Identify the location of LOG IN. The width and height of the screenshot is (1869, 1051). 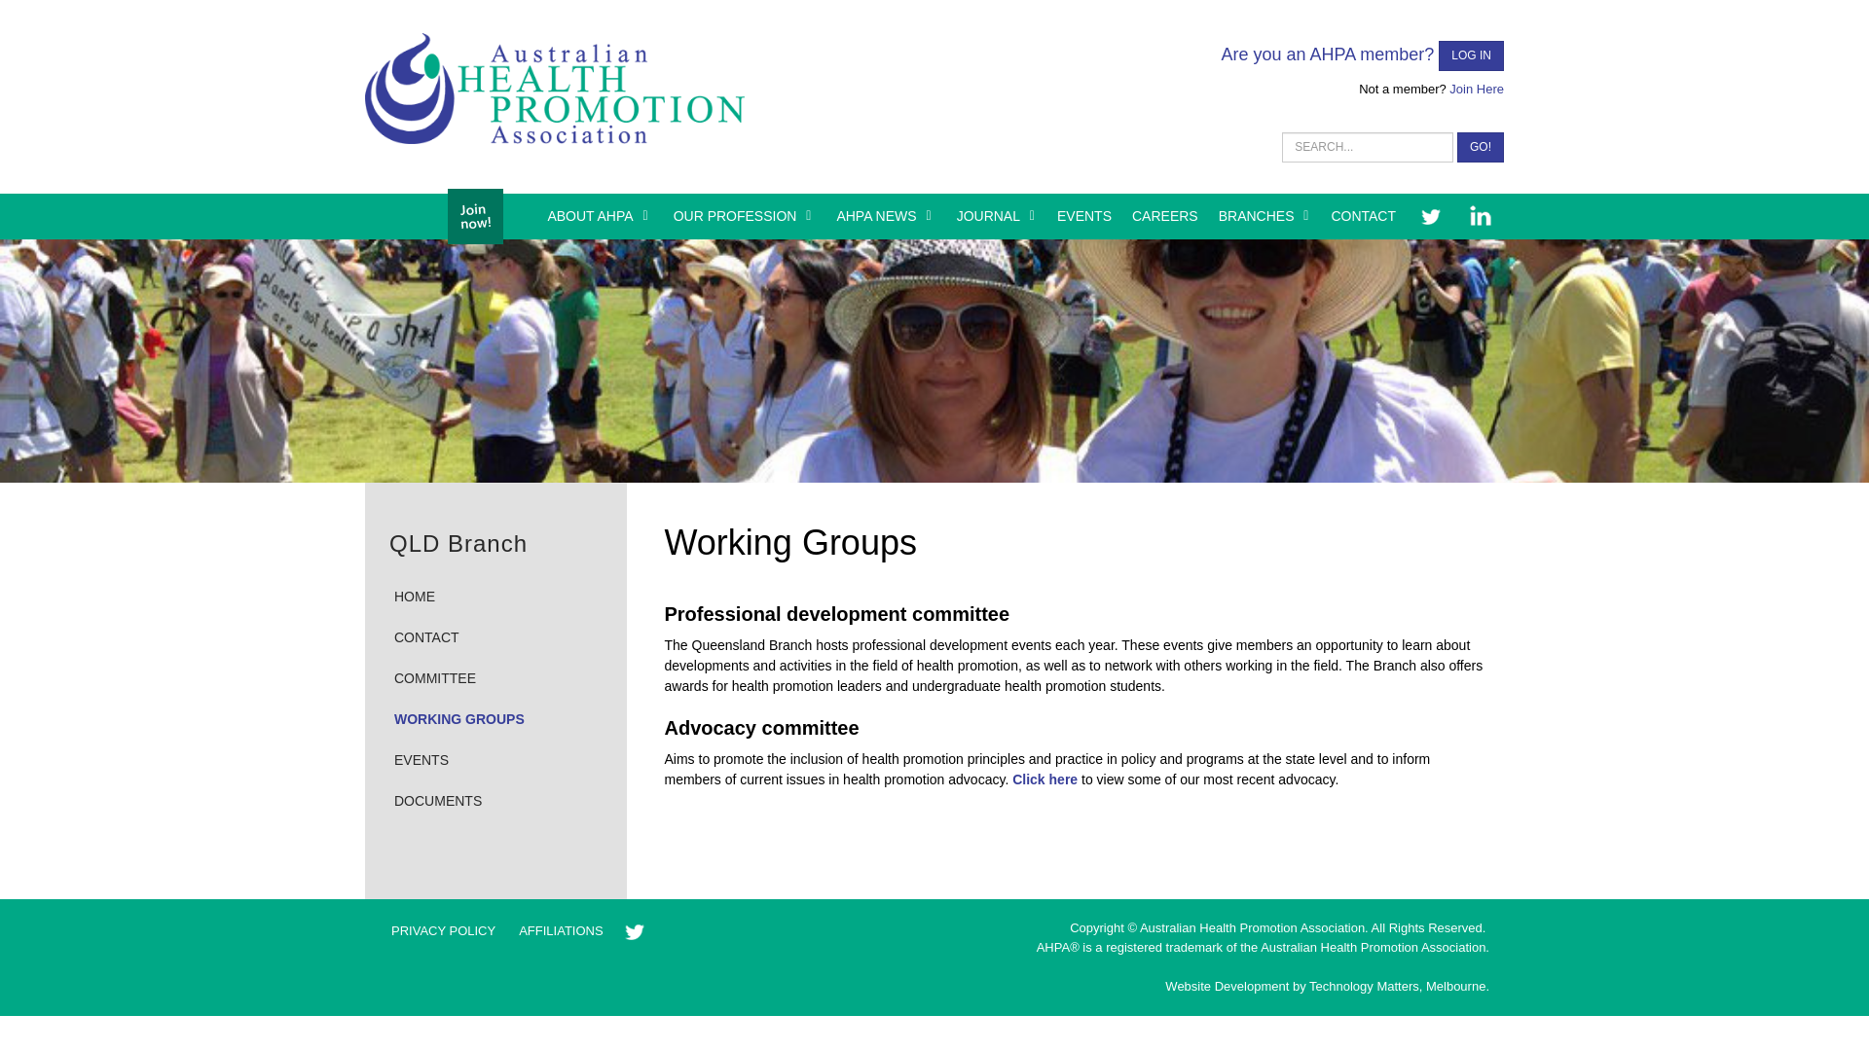
(1472, 56).